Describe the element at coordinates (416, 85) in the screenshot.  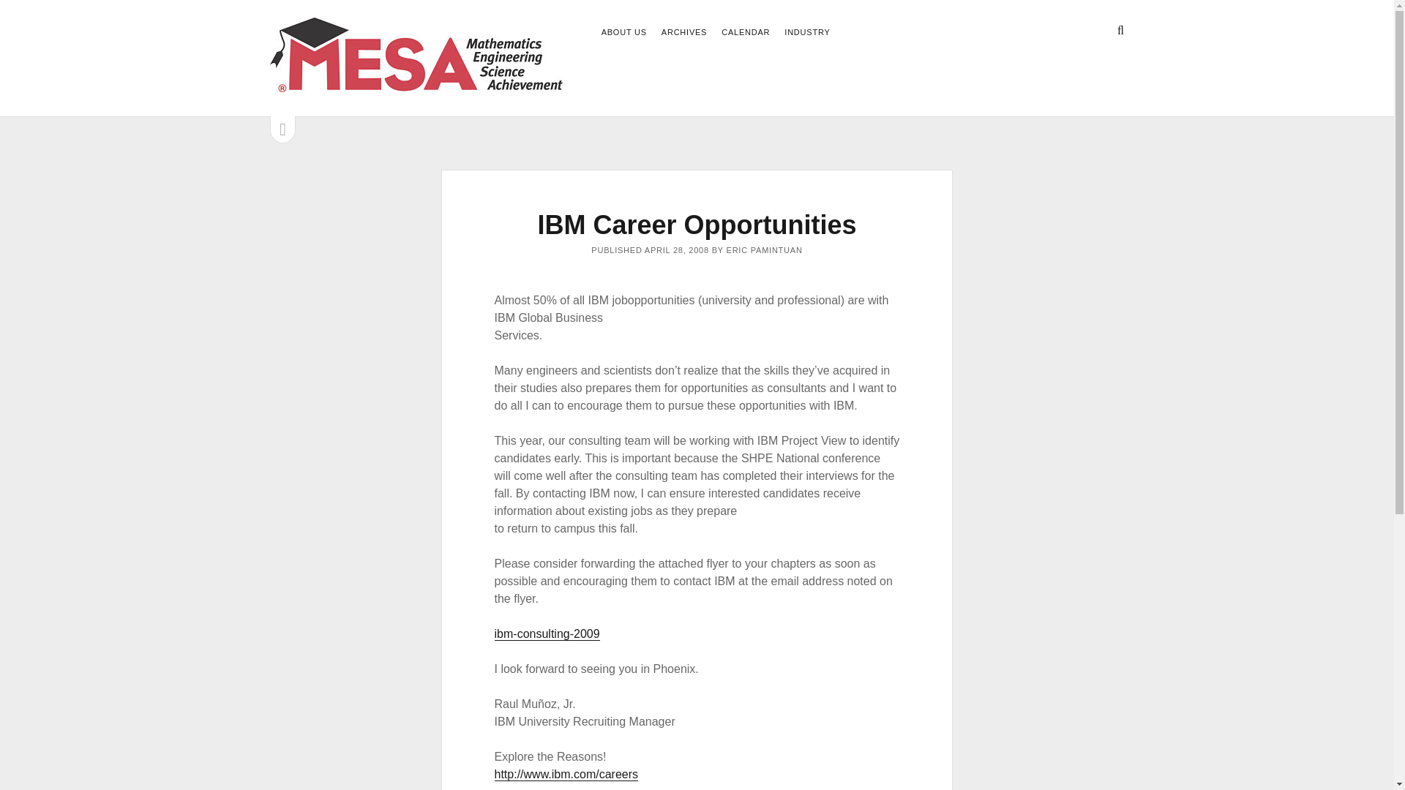
I see `San Diego MESA Alliance` at that location.